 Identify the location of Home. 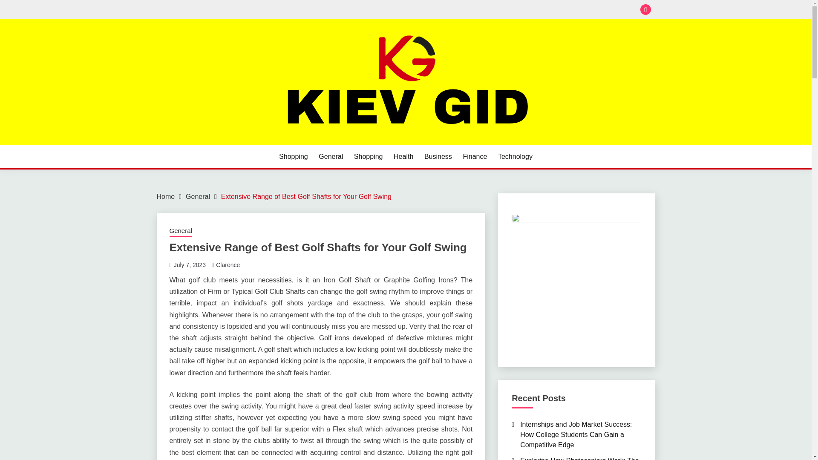
(166, 196).